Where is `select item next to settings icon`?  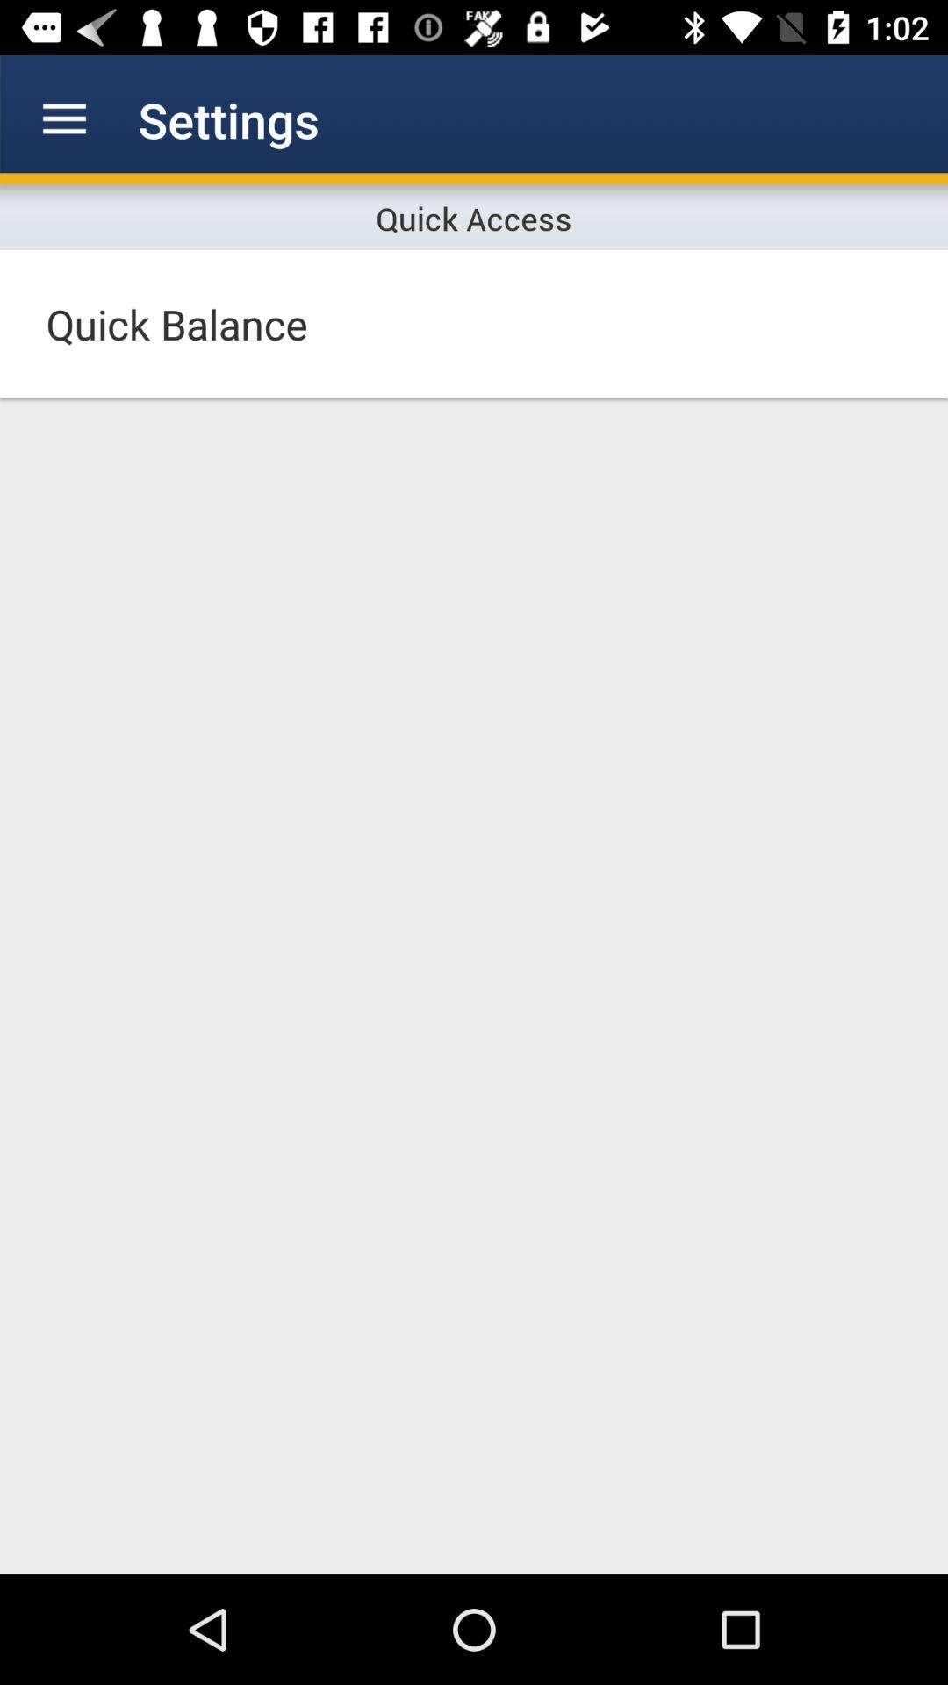
select item next to settings icon is located at coordinates (64, 119).